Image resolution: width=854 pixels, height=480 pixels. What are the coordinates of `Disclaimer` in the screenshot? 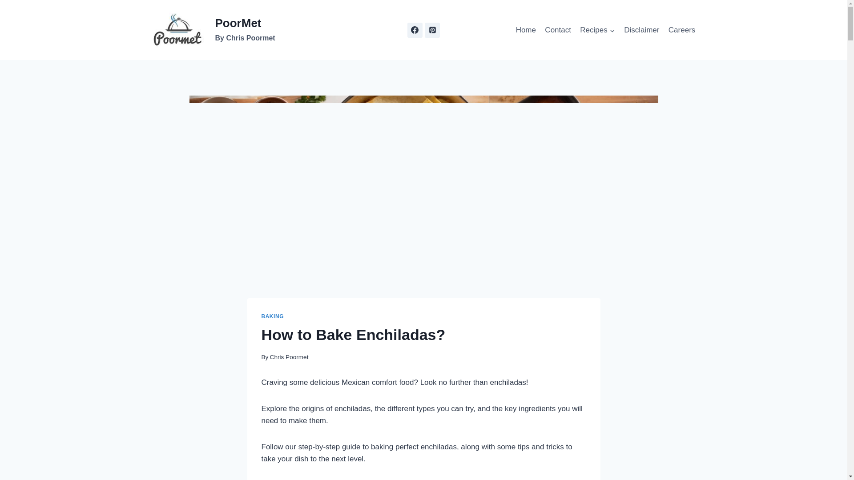 It's located at (642, 30).